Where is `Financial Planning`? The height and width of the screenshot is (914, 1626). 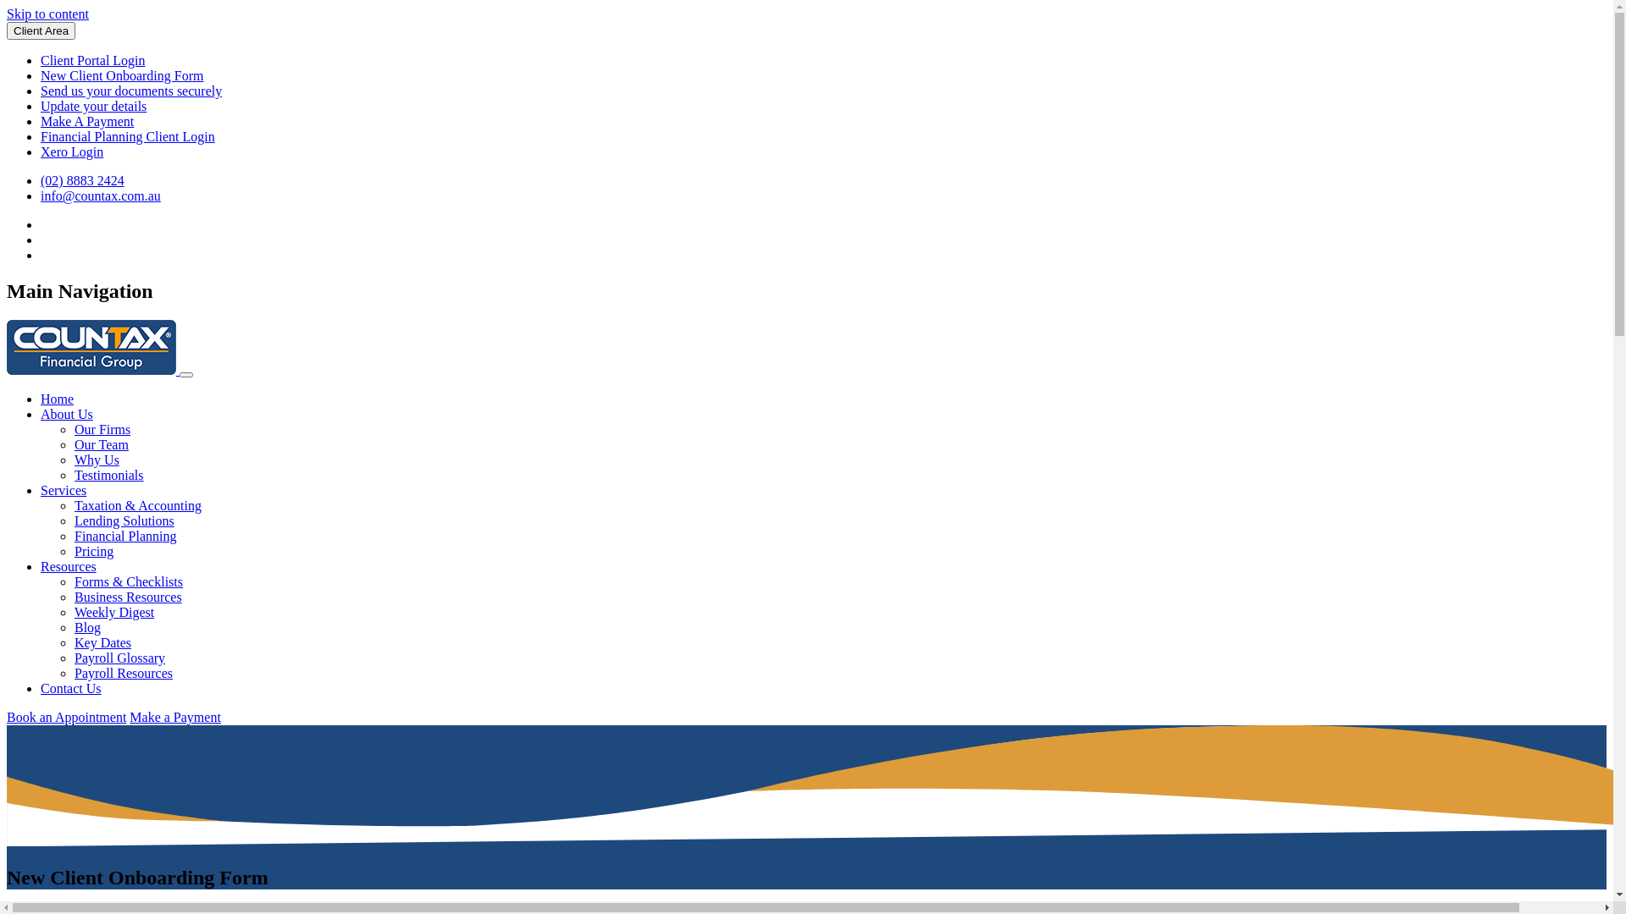 Financial Planning is located at coordinates (125, 537).